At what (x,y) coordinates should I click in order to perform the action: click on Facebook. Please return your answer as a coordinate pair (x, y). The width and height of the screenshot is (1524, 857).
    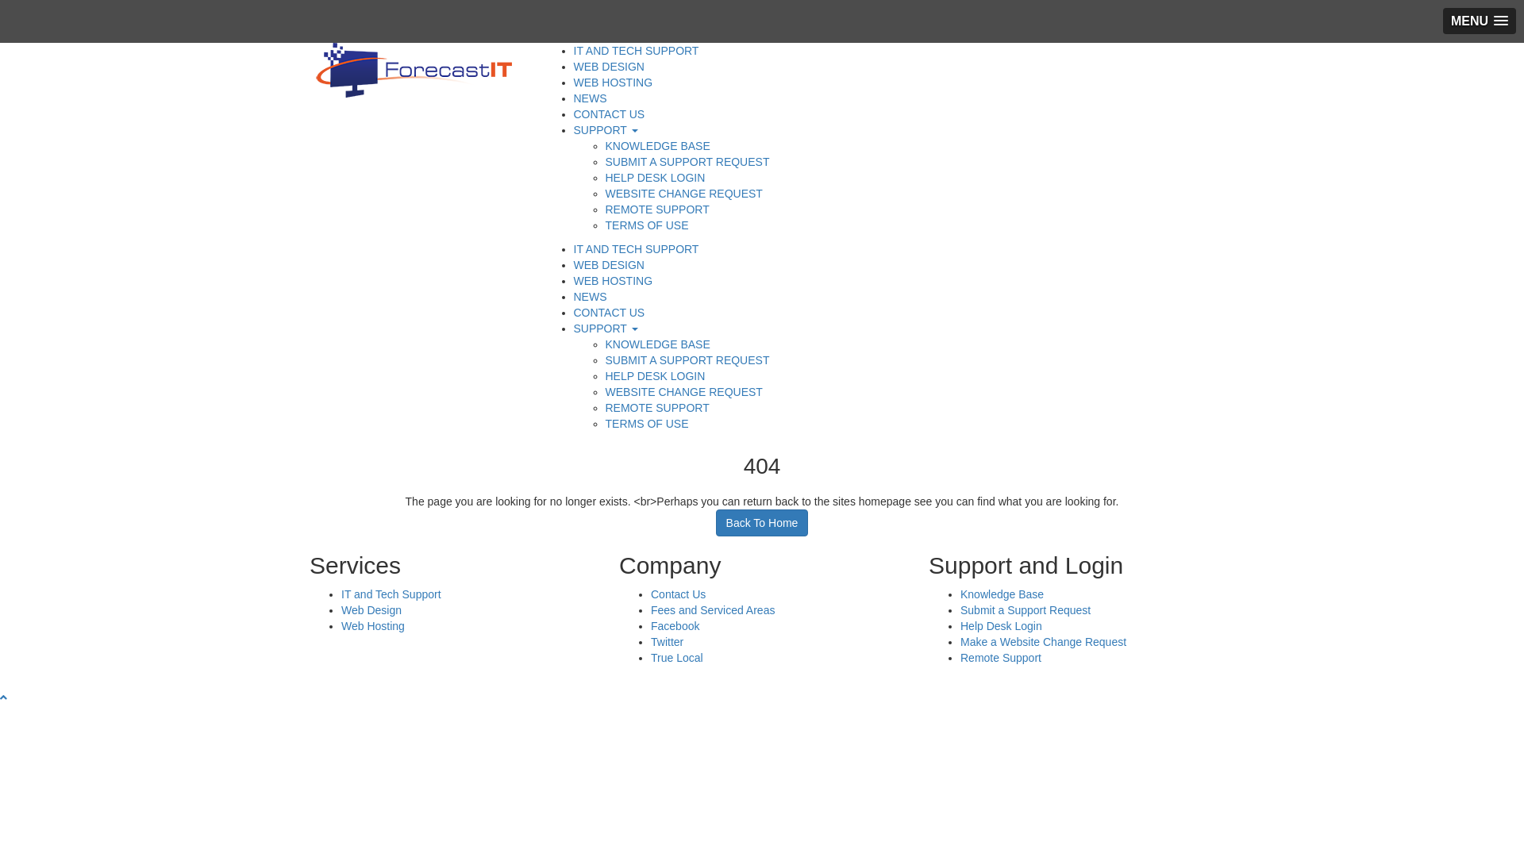
    Looking at the image, I should click on (675, 626).